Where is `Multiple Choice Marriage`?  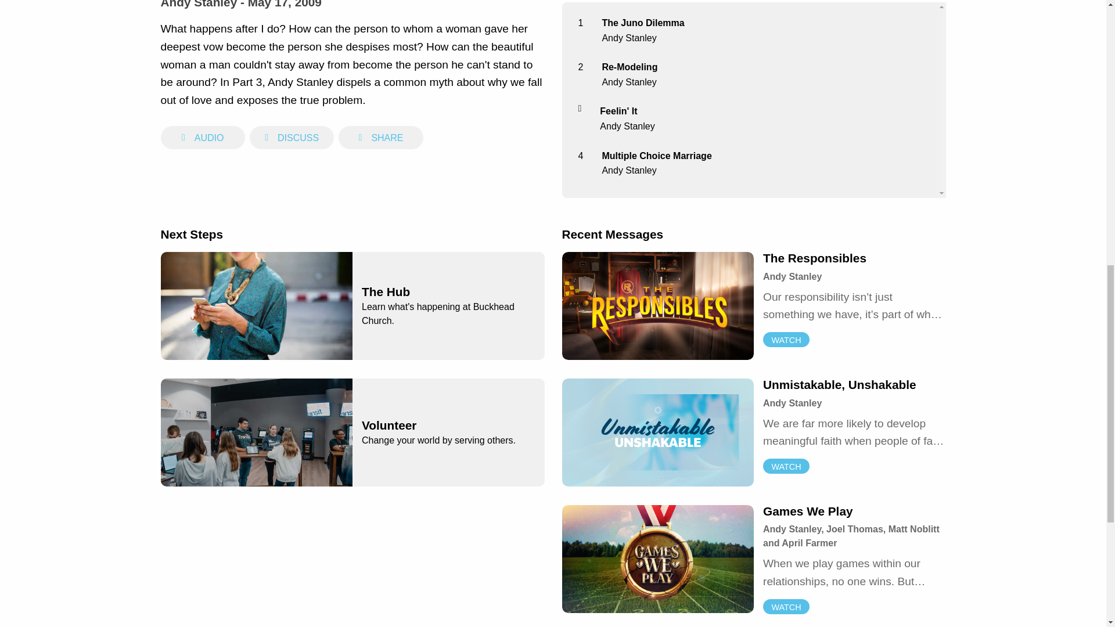 Multiple Choice Marriage is located at coordinates (656, 156).